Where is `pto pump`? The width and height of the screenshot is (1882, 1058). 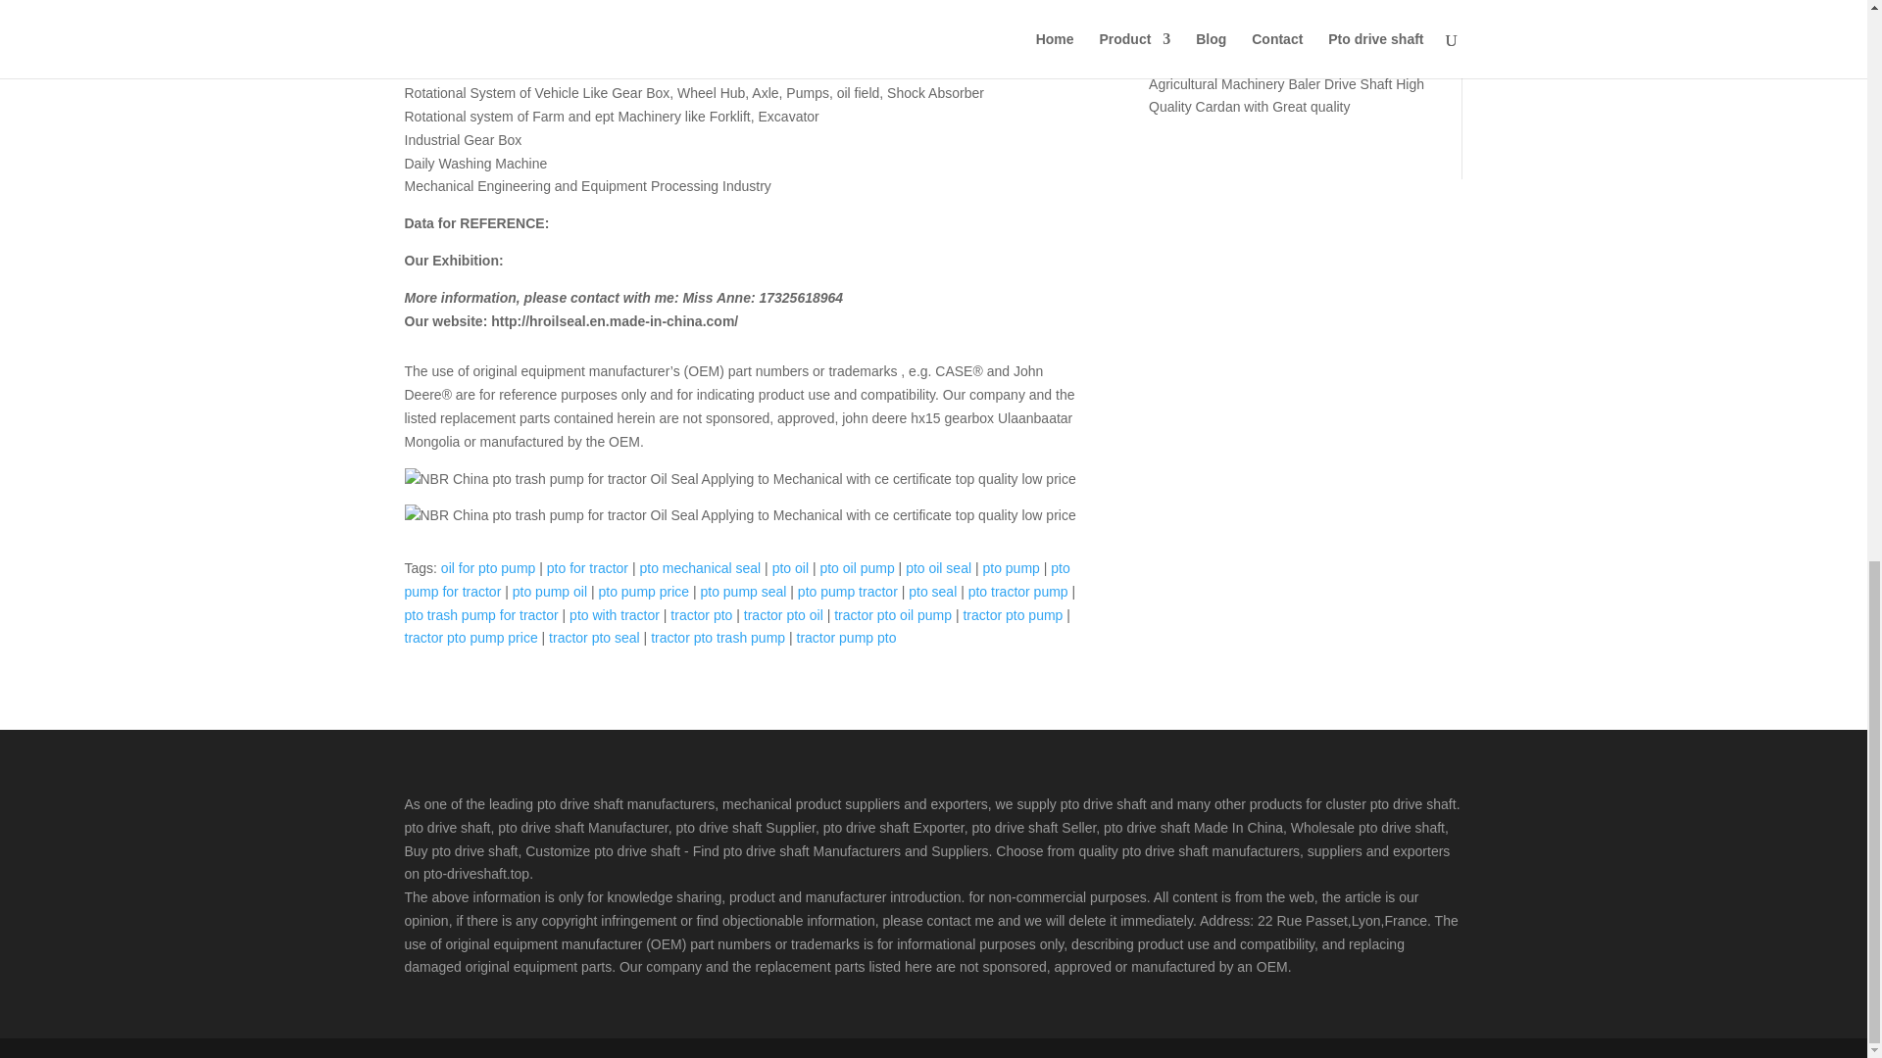
pto pump is located at coordinates (1010, 568).